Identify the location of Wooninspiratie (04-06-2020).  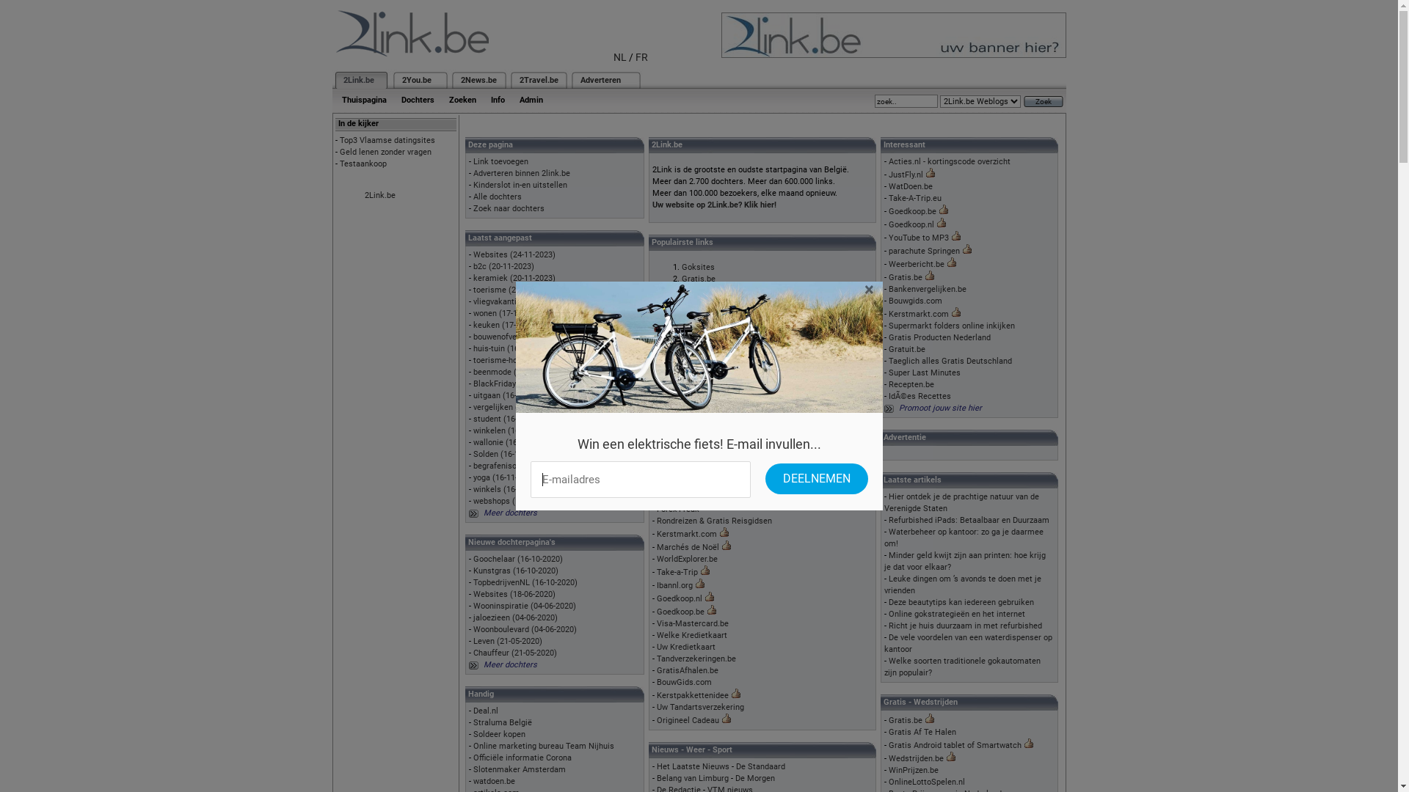
(524, 606).